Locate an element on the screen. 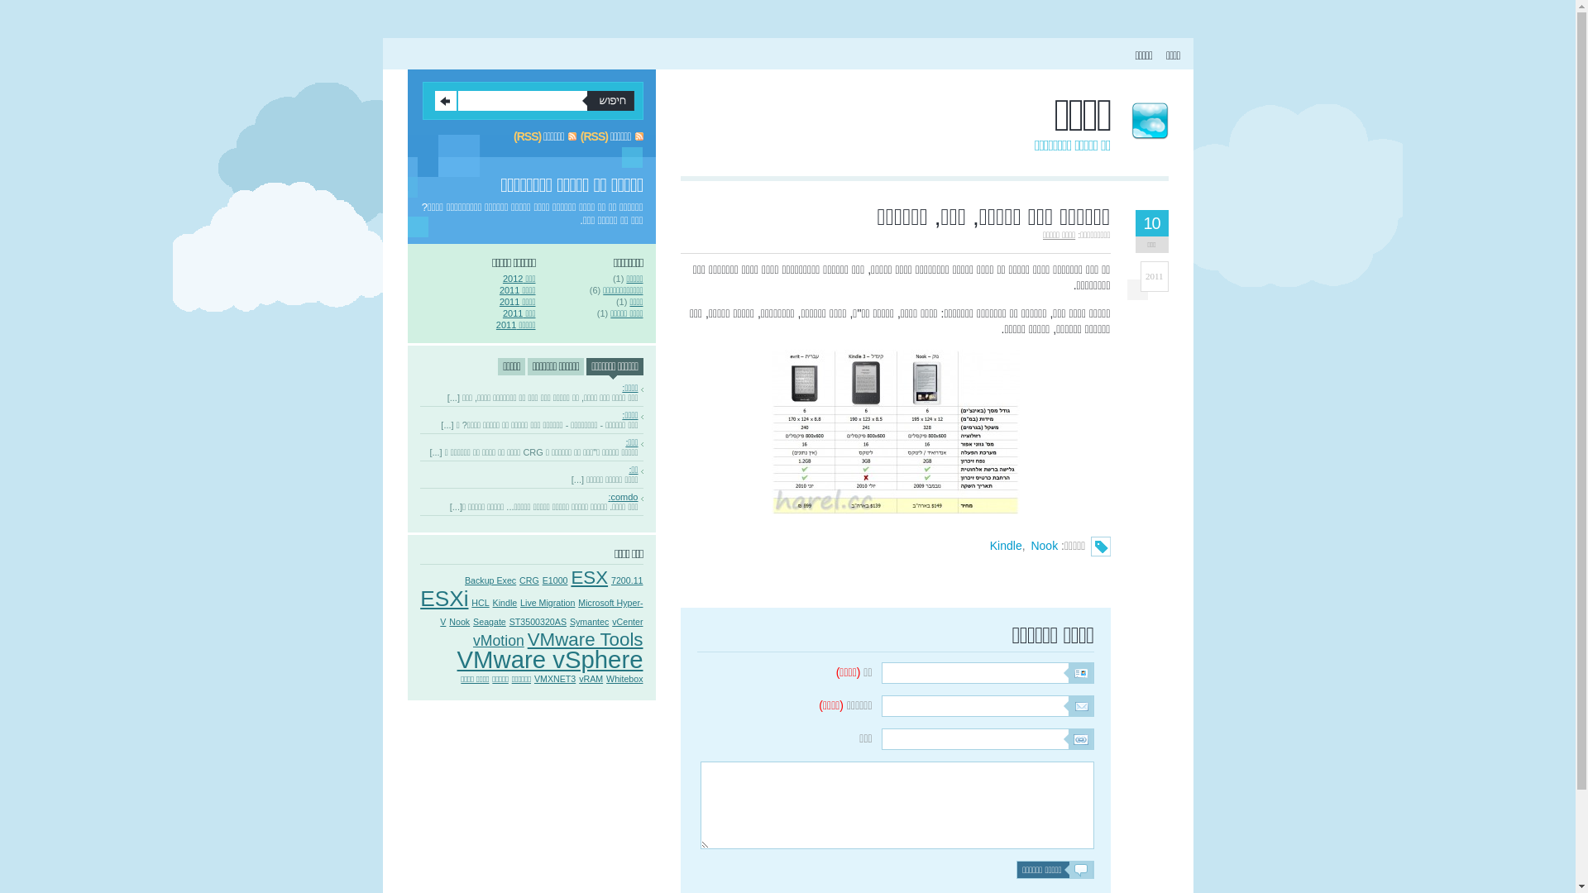 The image size is (1588, 893). comdo: is located at coordinates (529, 497).